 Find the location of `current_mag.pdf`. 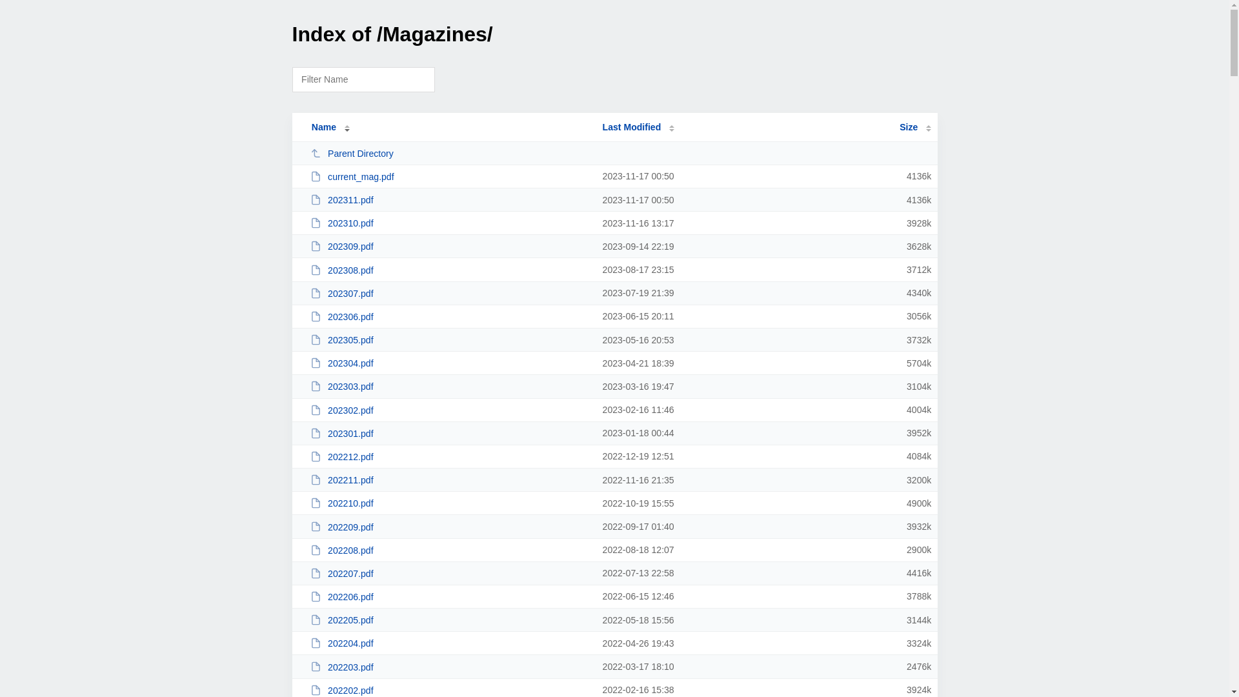

current_mag.pdf is located at coordinates (450, 177).